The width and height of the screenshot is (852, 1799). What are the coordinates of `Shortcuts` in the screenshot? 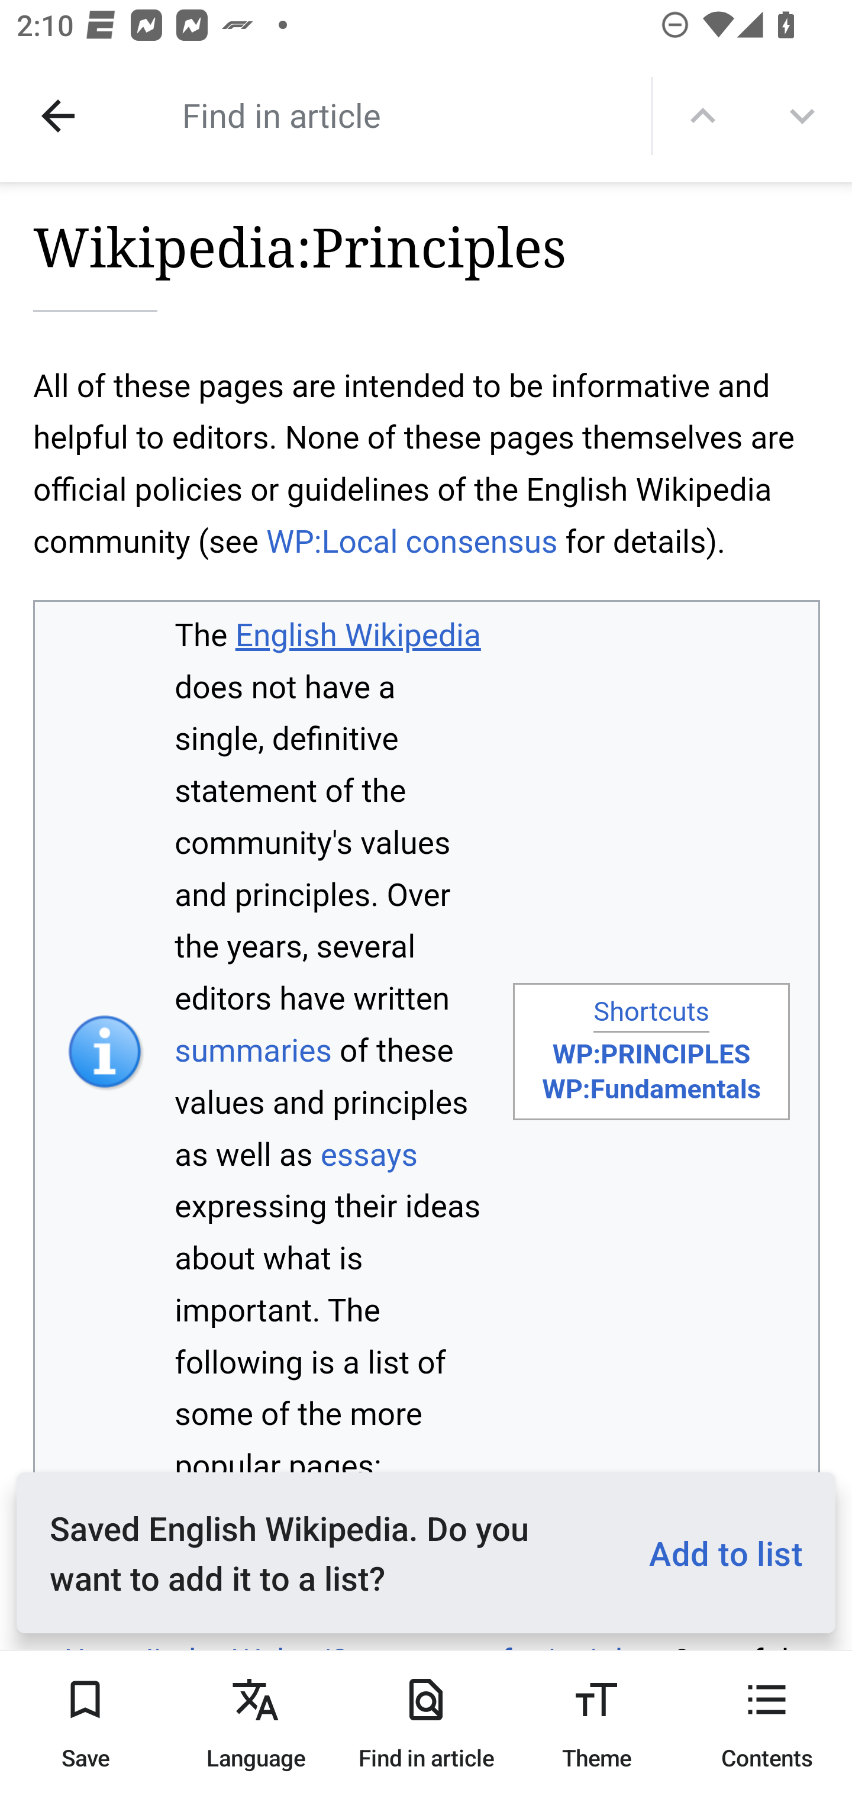 It's located at (651, 1013).